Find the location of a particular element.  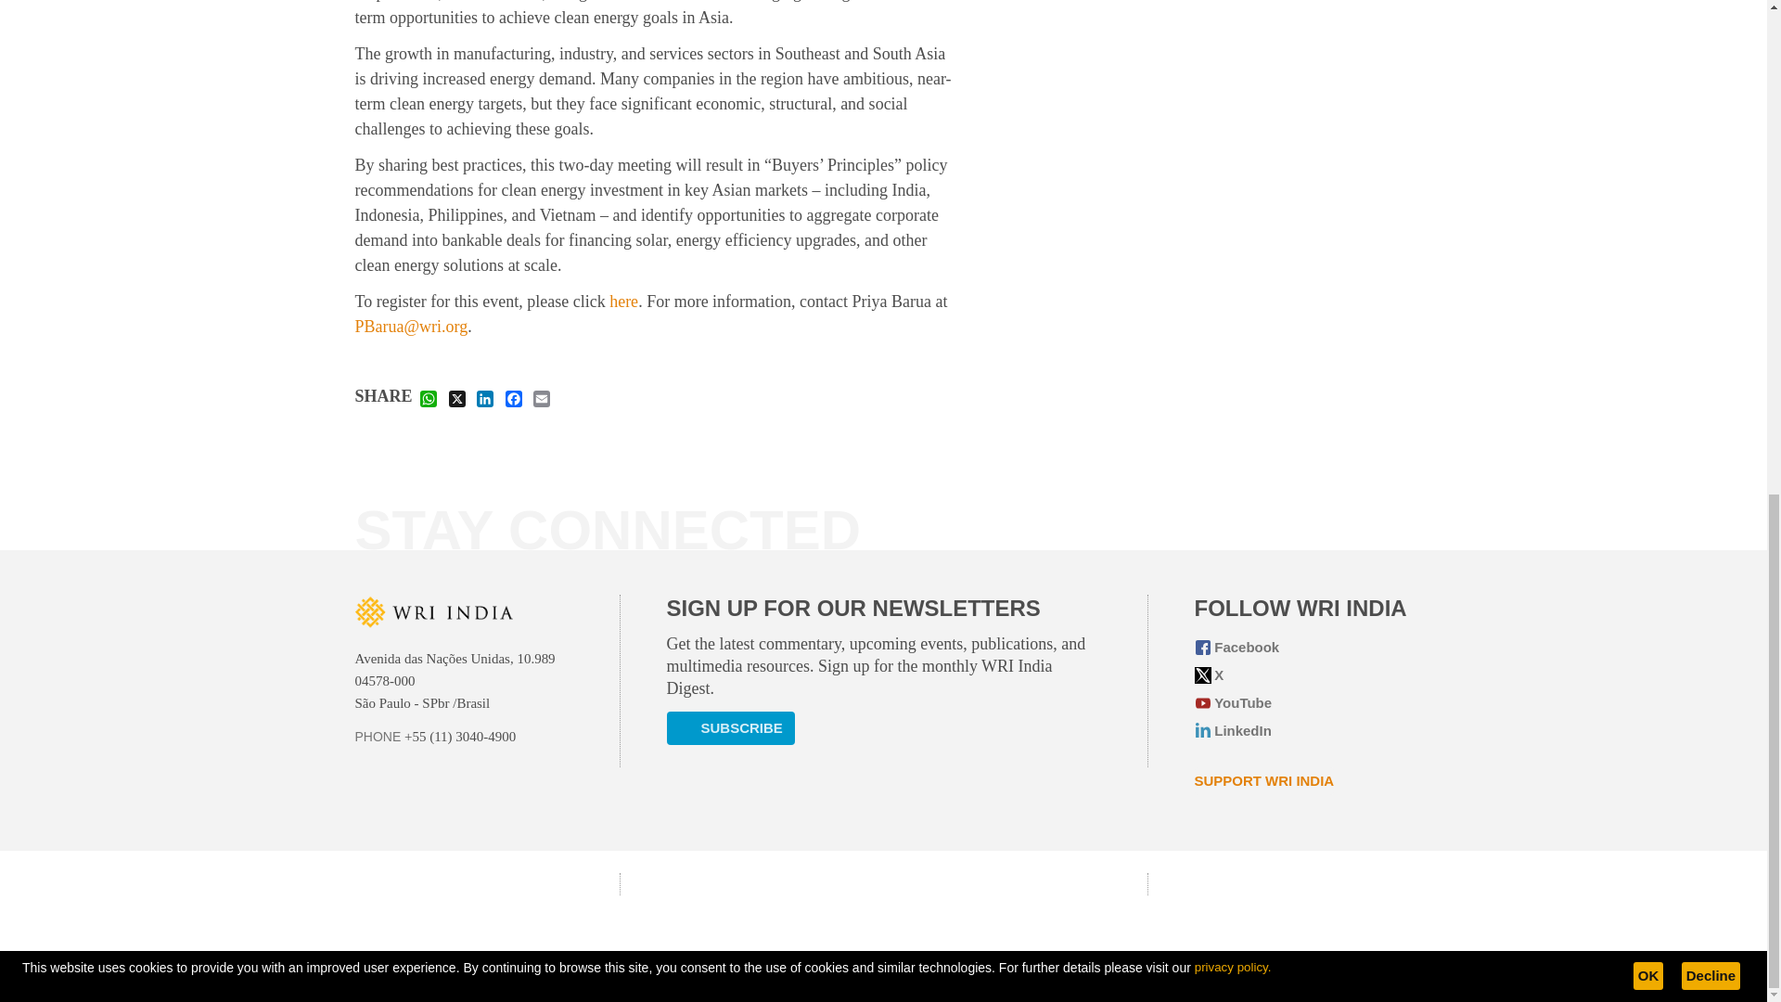

here is located at coordinates (623, 301).